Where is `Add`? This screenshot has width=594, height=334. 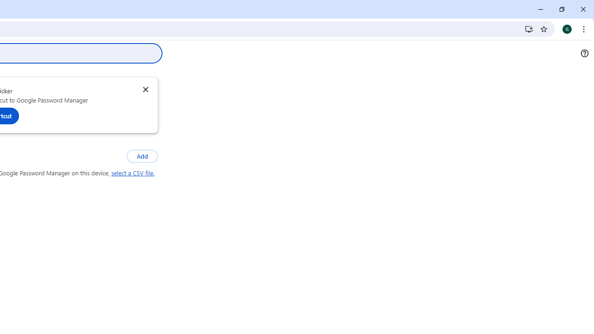
Add is located at coordinates (142, 157).